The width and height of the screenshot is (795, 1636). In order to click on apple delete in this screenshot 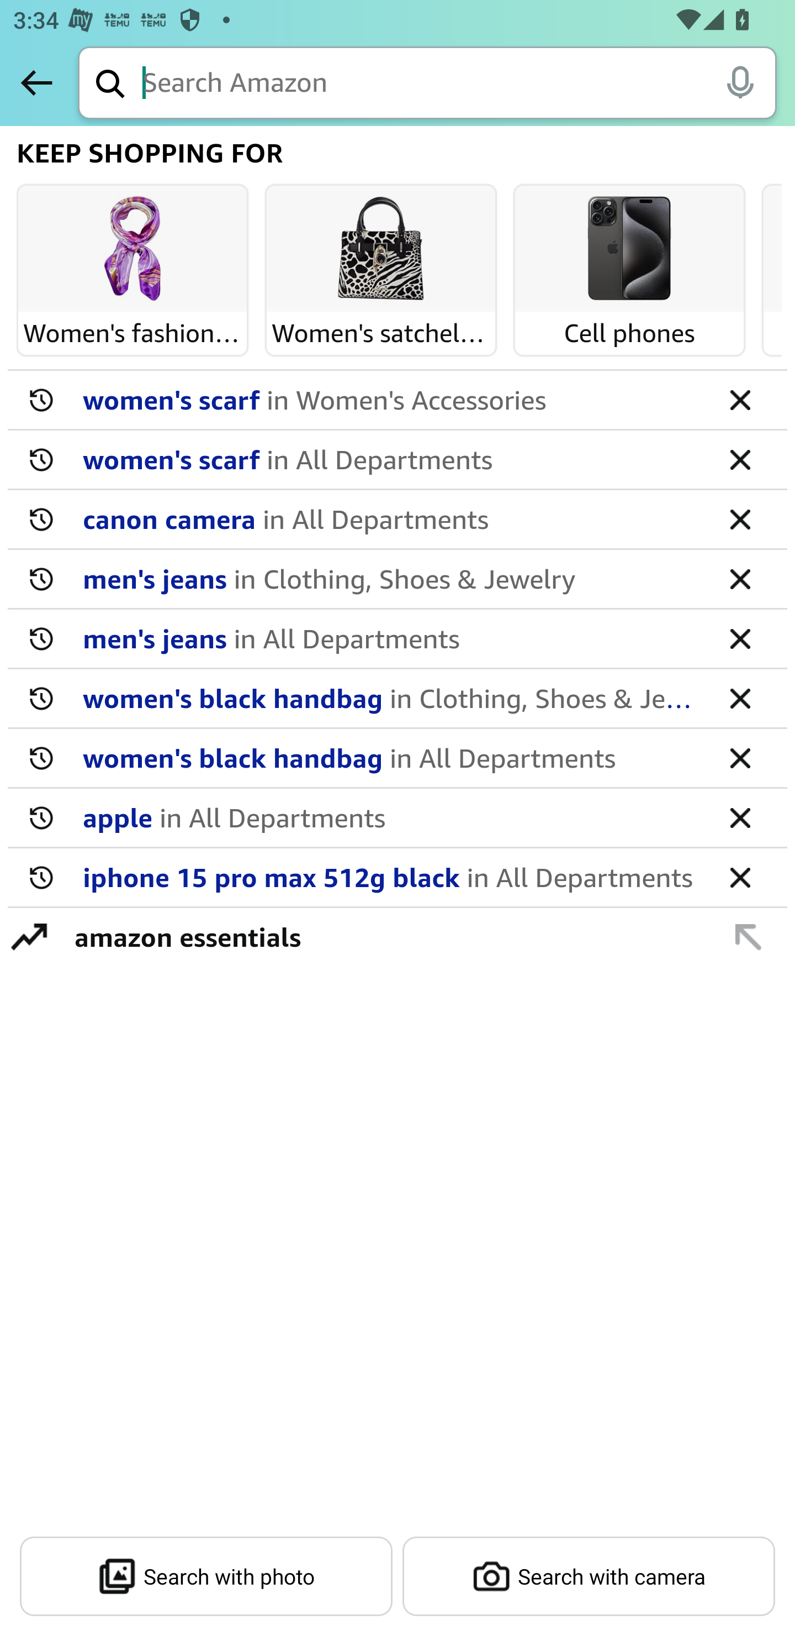, I will do `click(397, 818)`.